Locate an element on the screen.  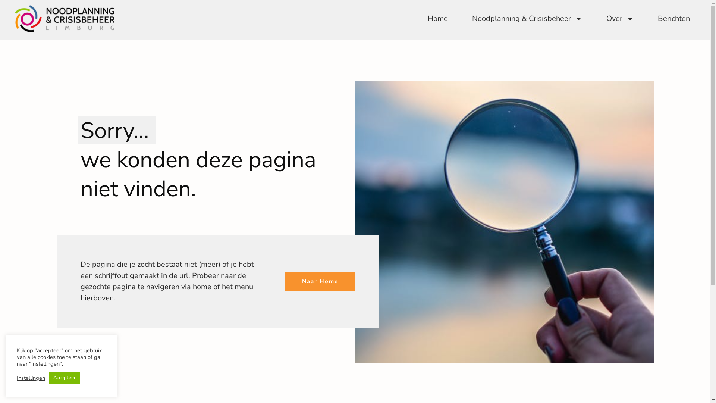
Berichten is located at coordinates (674, 19).